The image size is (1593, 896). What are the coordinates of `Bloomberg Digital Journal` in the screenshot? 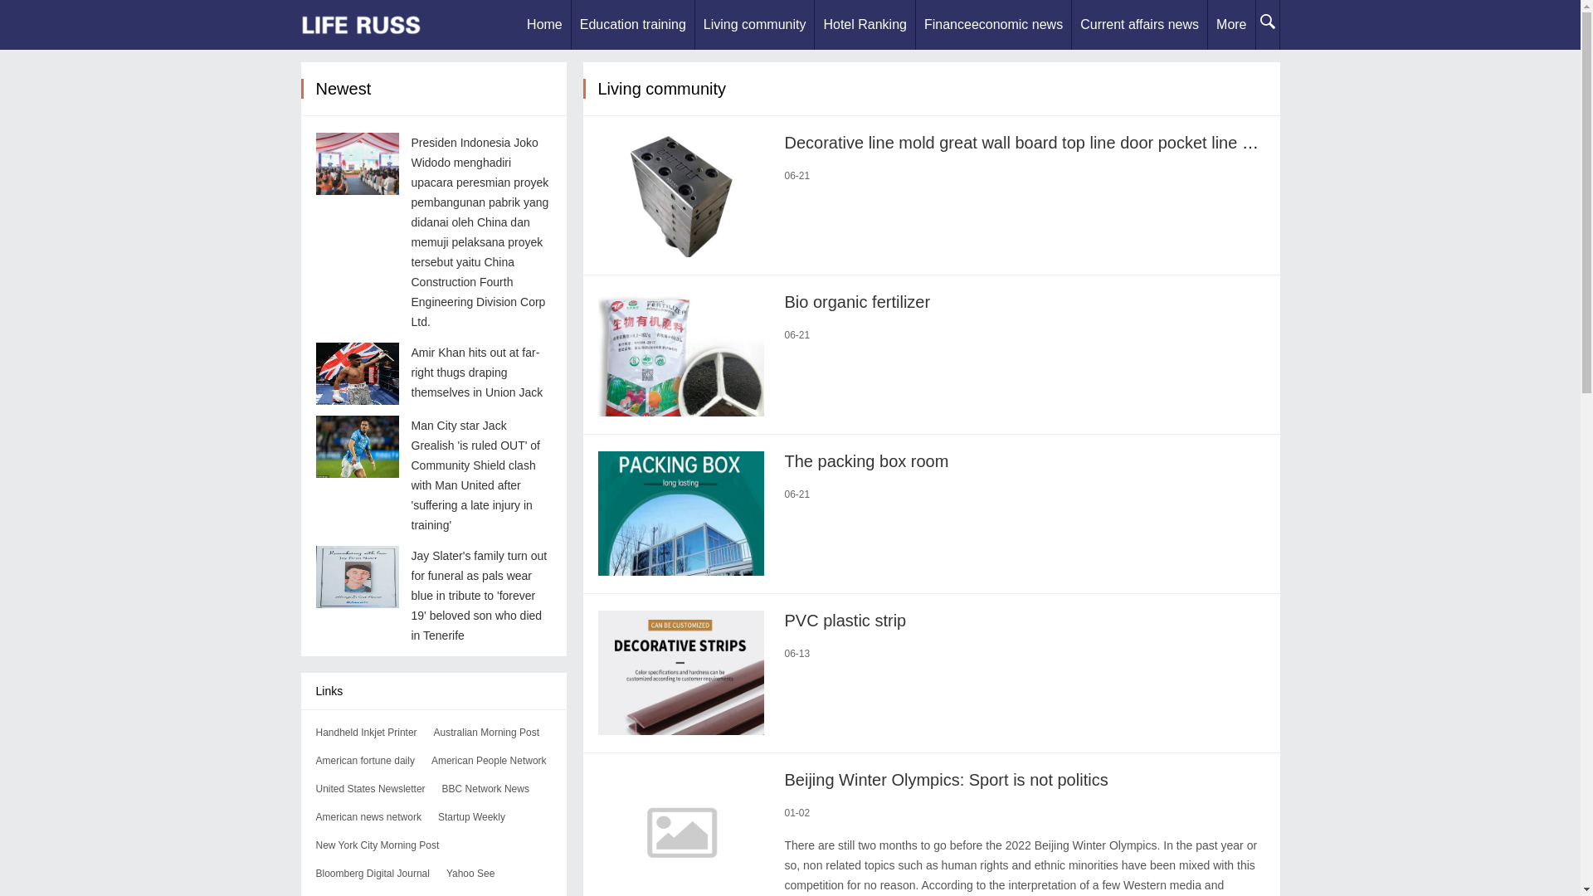 It's located at (372, 873).